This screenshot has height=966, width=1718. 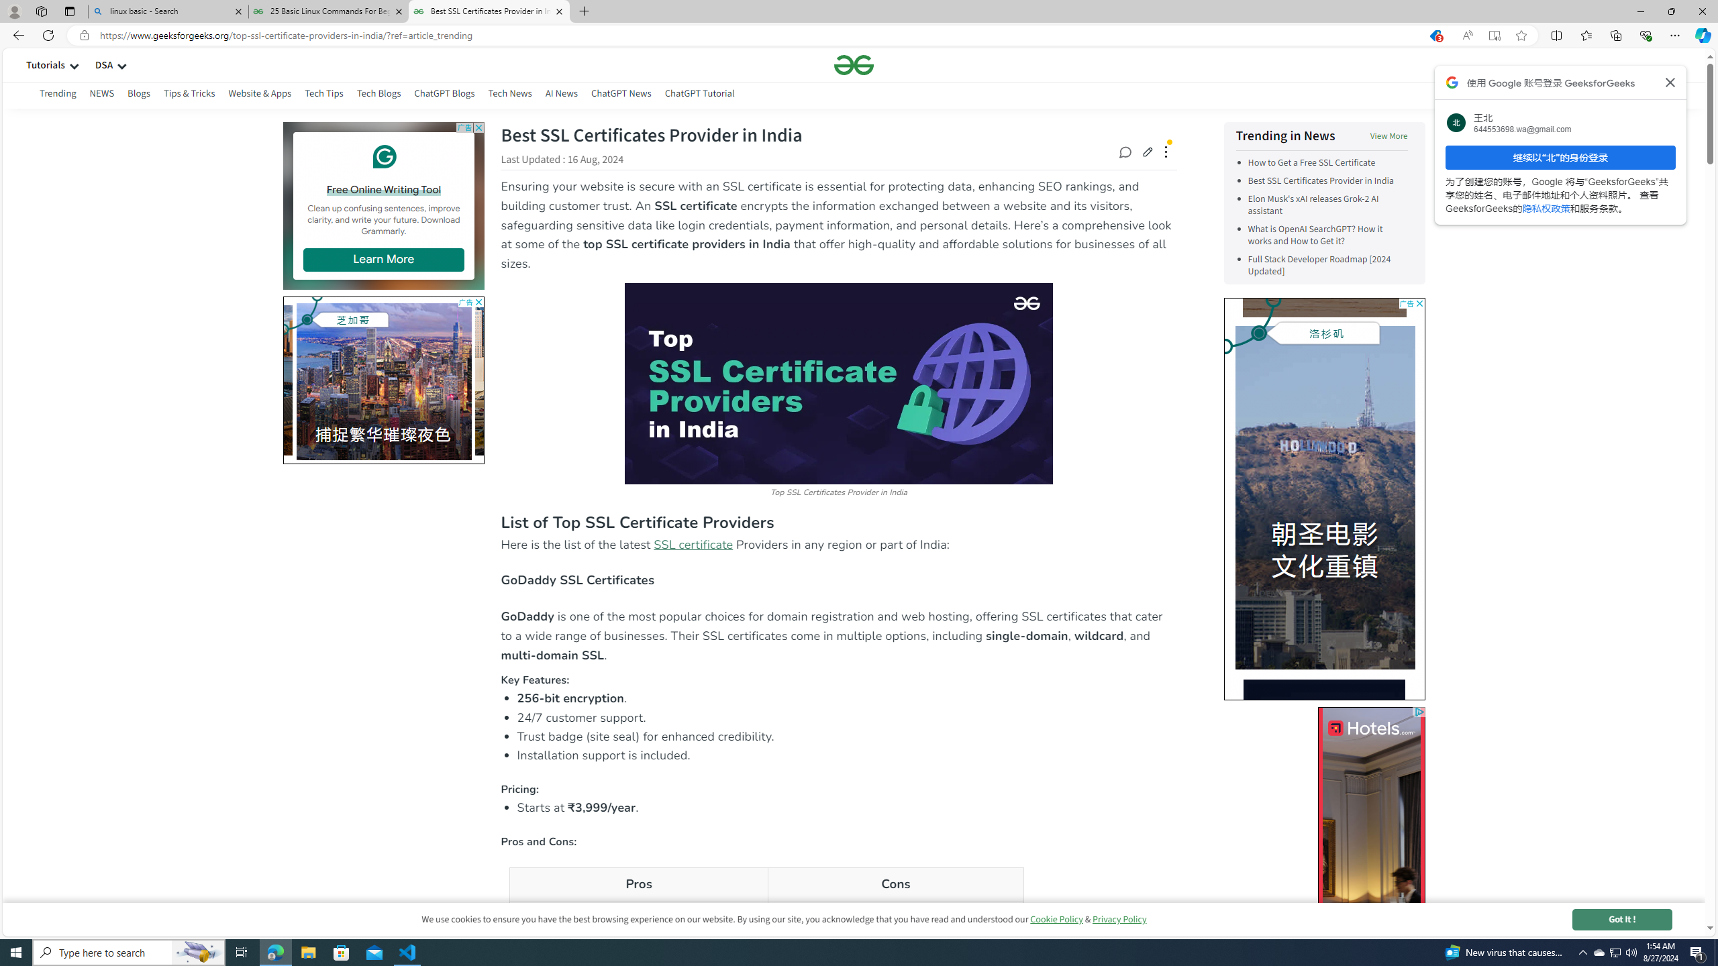 What do you see at coordinates (1327, 162) in the screenshot?
I see `How to Get a Free SSL Certificate` at bounding box center [1327, 162].